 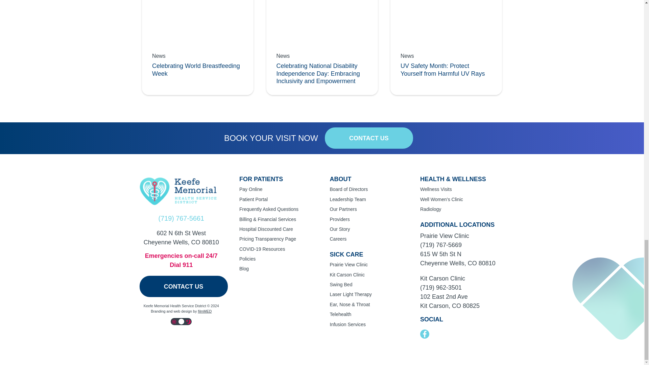 What do you see at coordinates (198, 47) in the screenshot?
I see `Celebrating World Breastfeeding Week` at bounding box center [198, 47].